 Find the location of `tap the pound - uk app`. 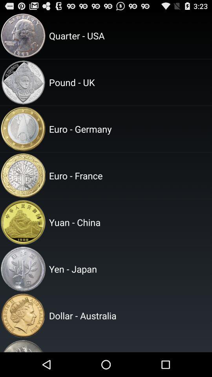

tap the pound - uk app is located at coordinates (129, 82).